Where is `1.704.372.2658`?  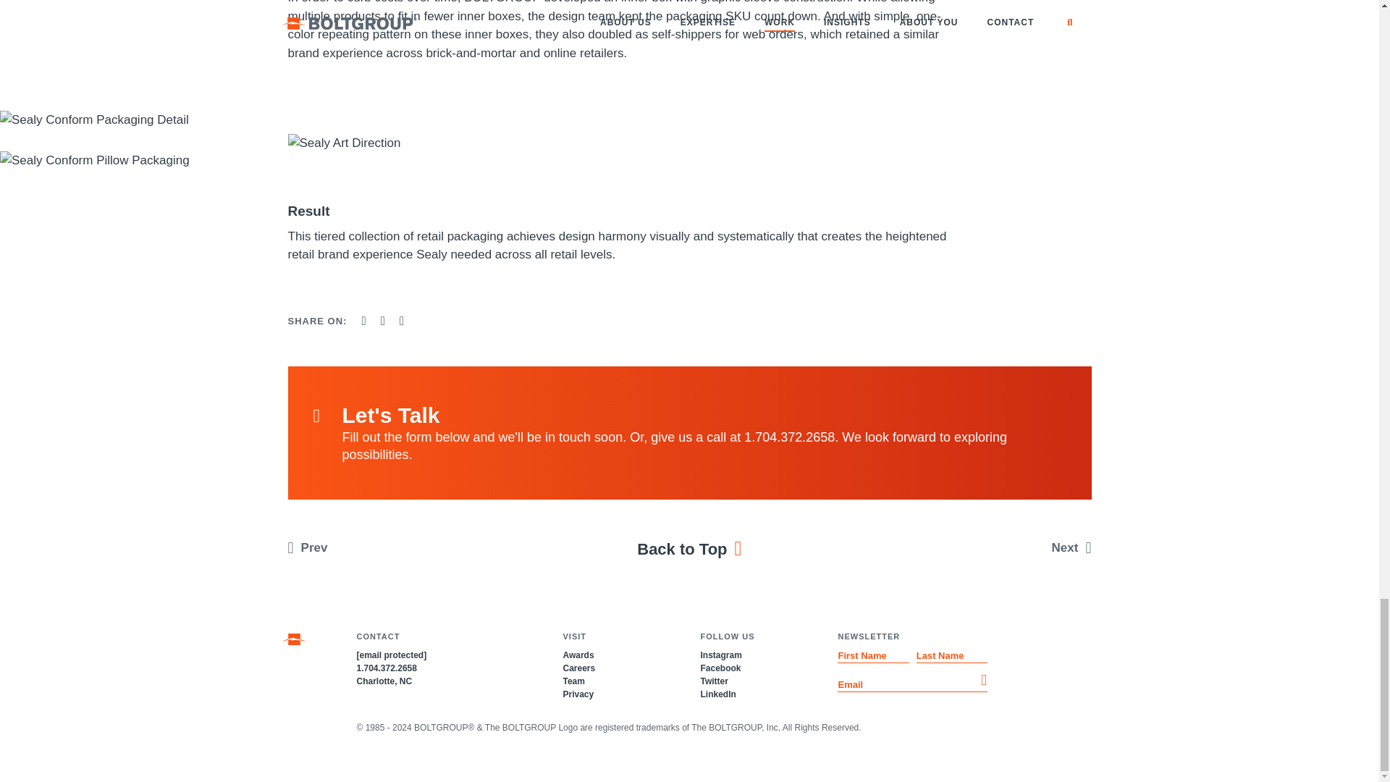
1.704.372.2658 is located at coordinates (385, 668).